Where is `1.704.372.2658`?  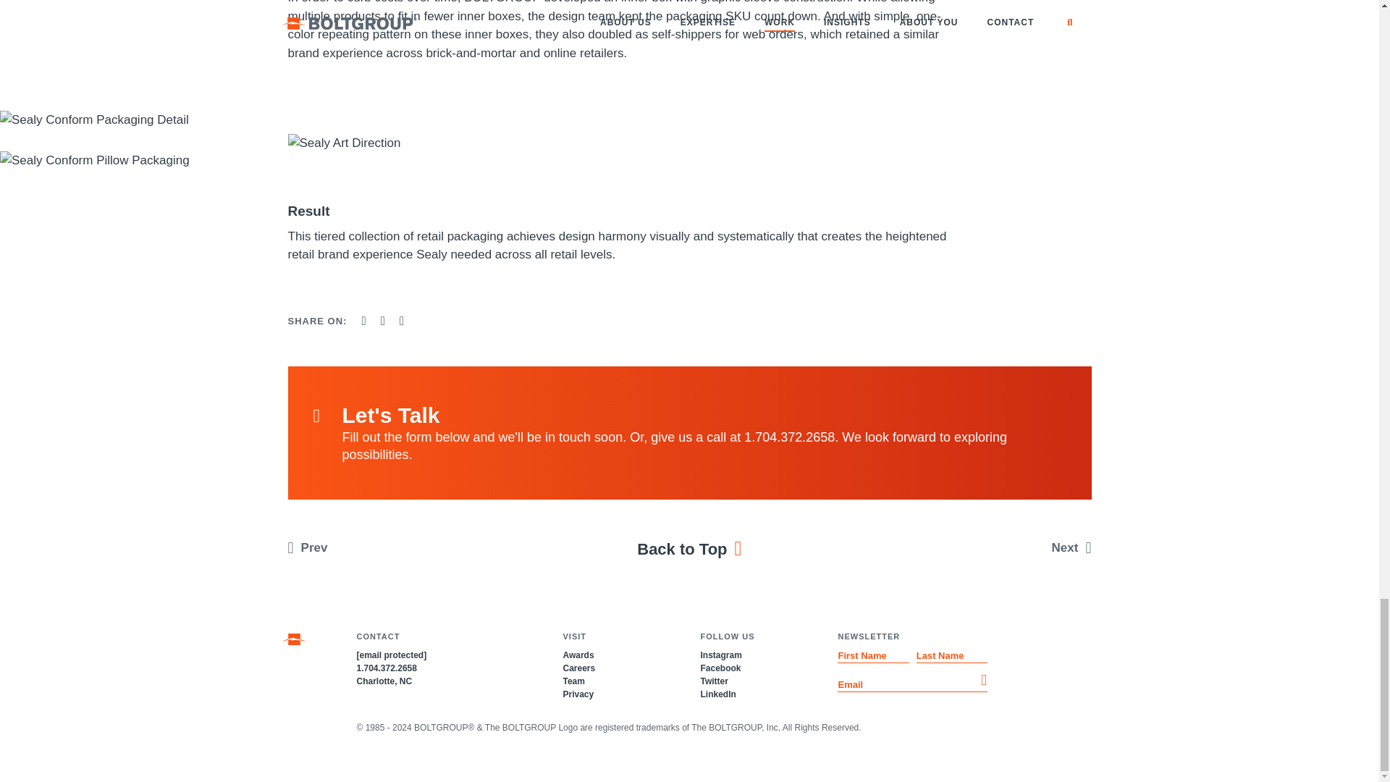
1.704.372.2658 is located at coordinates (385, 668).